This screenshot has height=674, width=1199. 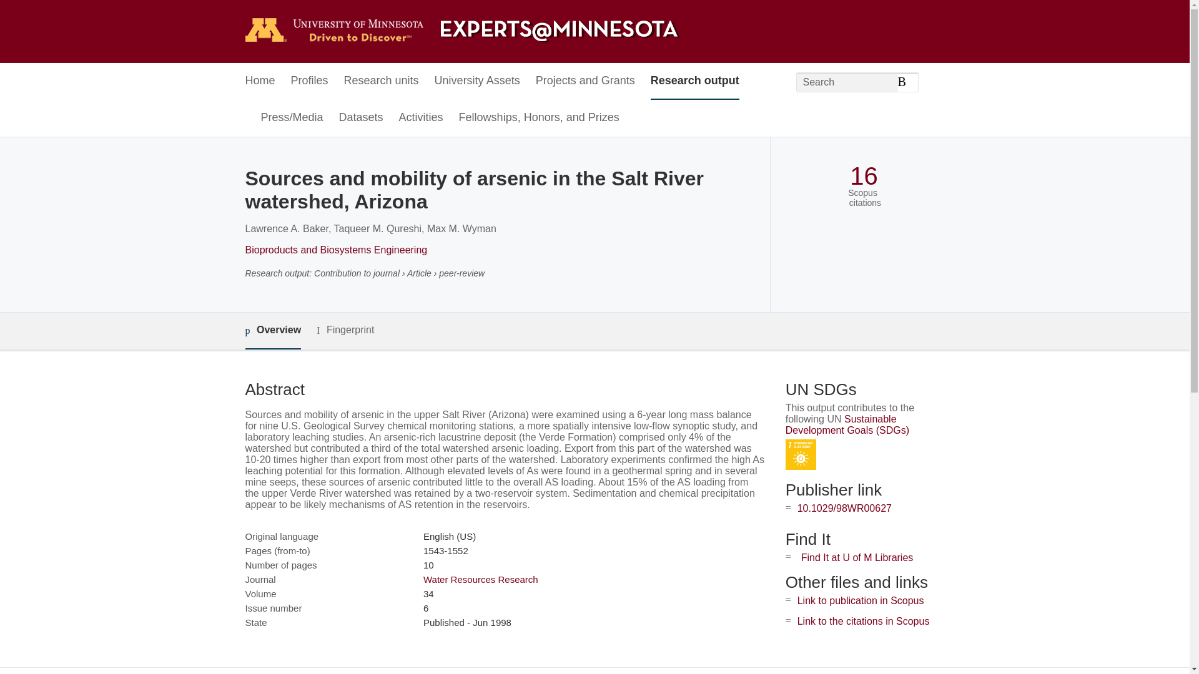 What do you see at coordinates (361, 118) in the screenshot?
I see `Datasets` at bounding box center [361, 118].